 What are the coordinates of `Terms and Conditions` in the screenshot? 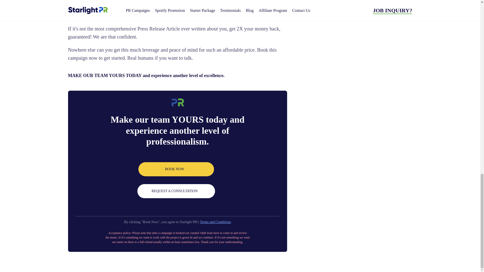 It's located at (215, 222).